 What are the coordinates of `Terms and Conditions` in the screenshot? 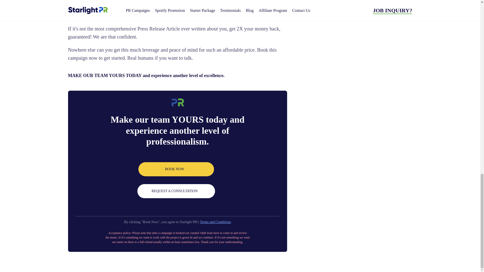 It's located at (215, 222).